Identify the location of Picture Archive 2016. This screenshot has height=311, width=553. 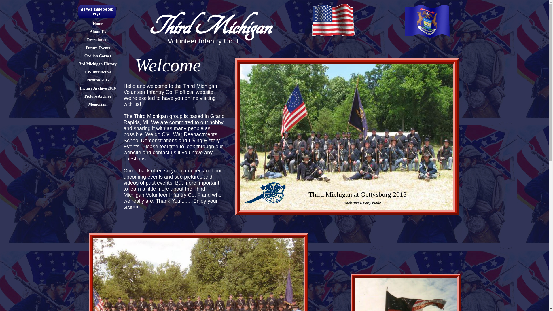
(98, 88).